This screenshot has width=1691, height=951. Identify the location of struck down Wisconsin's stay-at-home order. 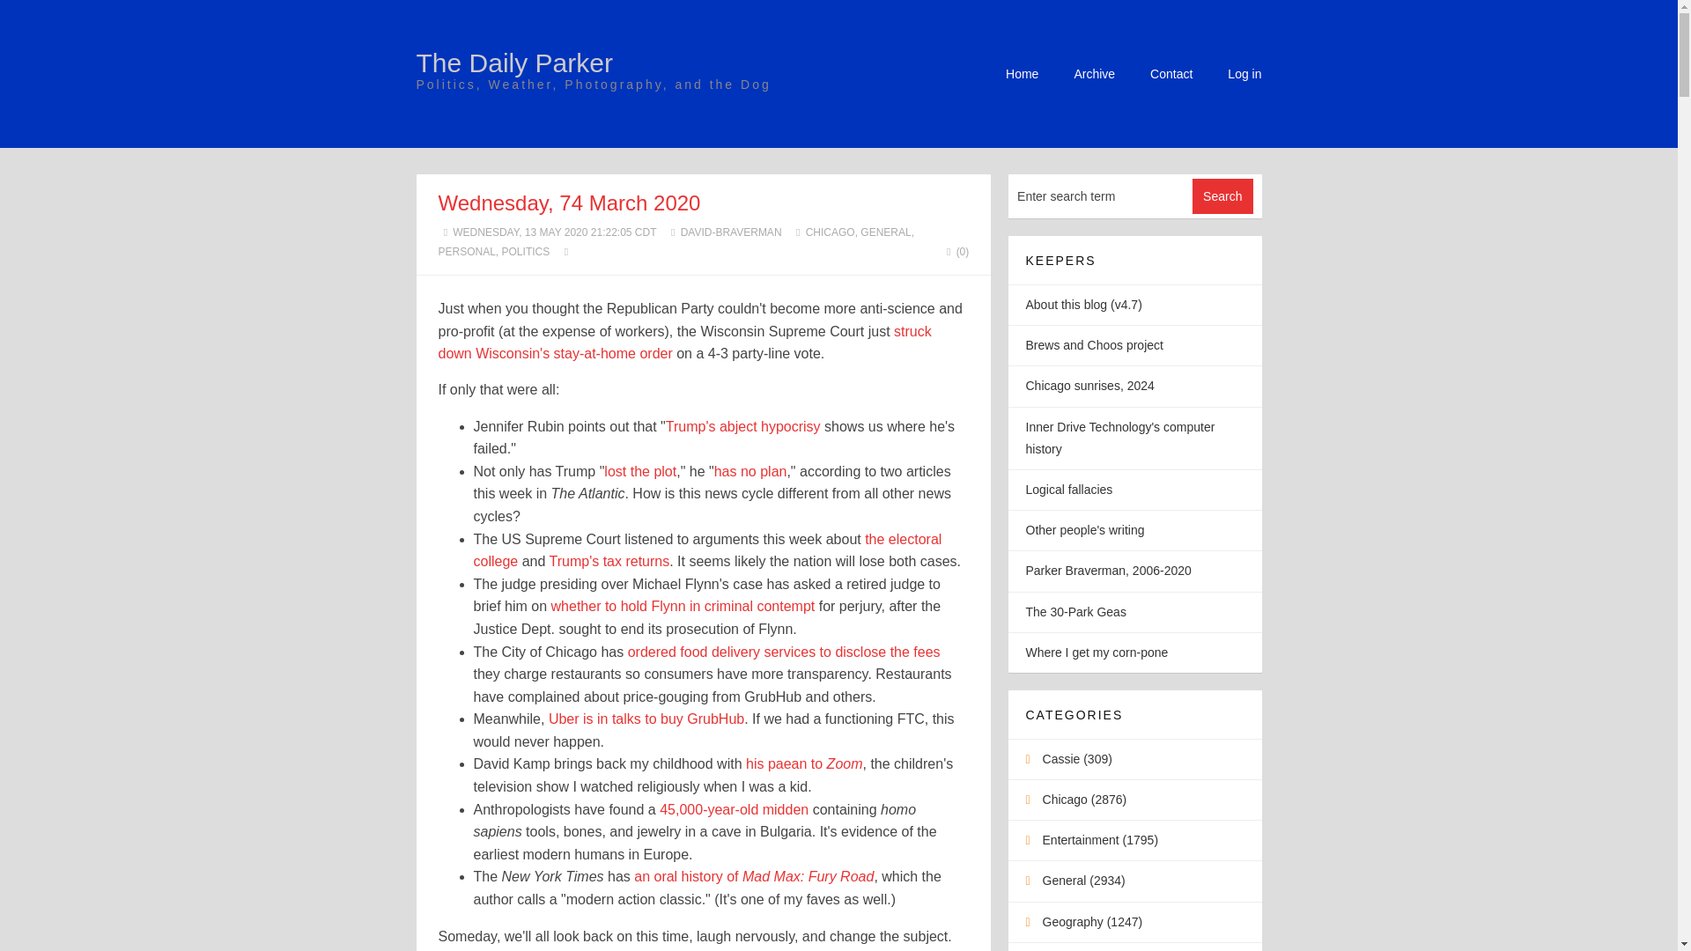
(684, 343).